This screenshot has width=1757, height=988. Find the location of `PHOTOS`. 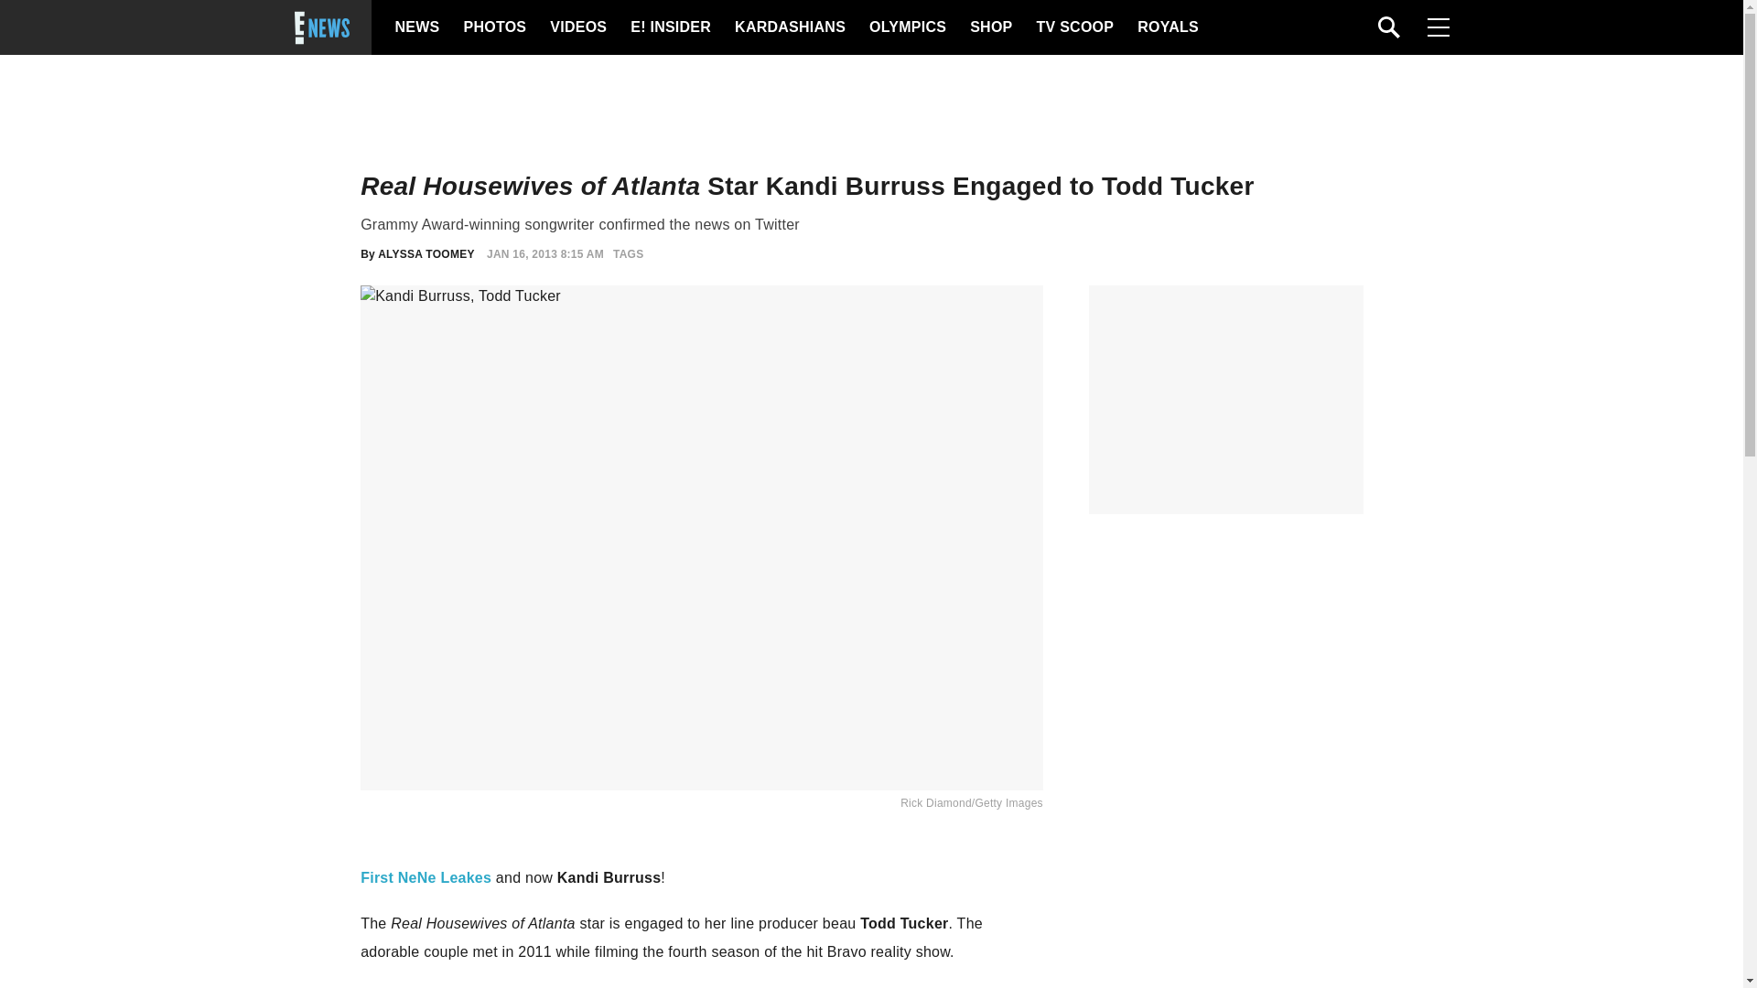

PHOTOS is located at coordinates (492, 27).